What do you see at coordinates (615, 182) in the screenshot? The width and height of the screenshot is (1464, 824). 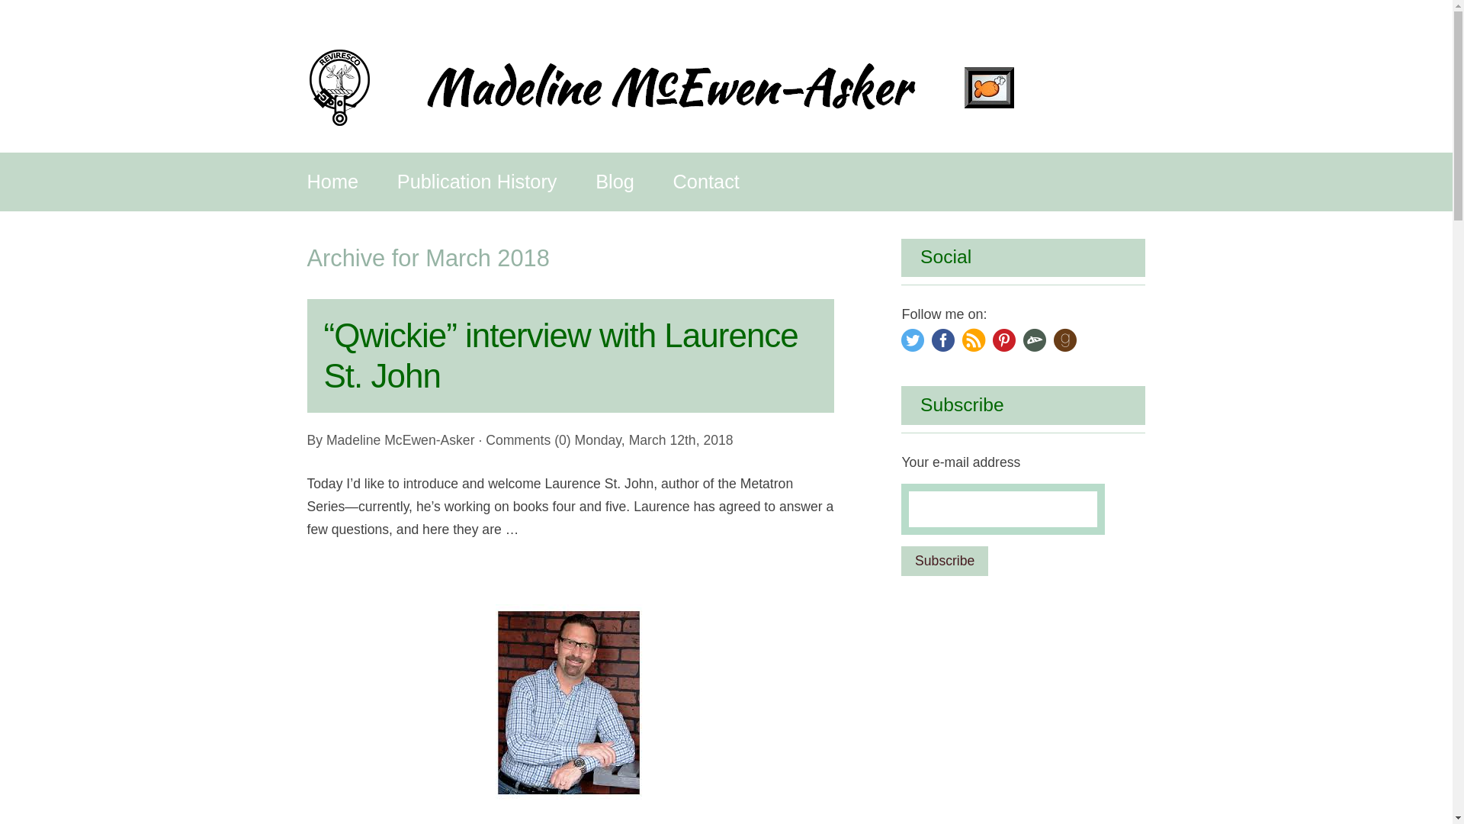 I see `Blog` at bounding box center [615, 182].